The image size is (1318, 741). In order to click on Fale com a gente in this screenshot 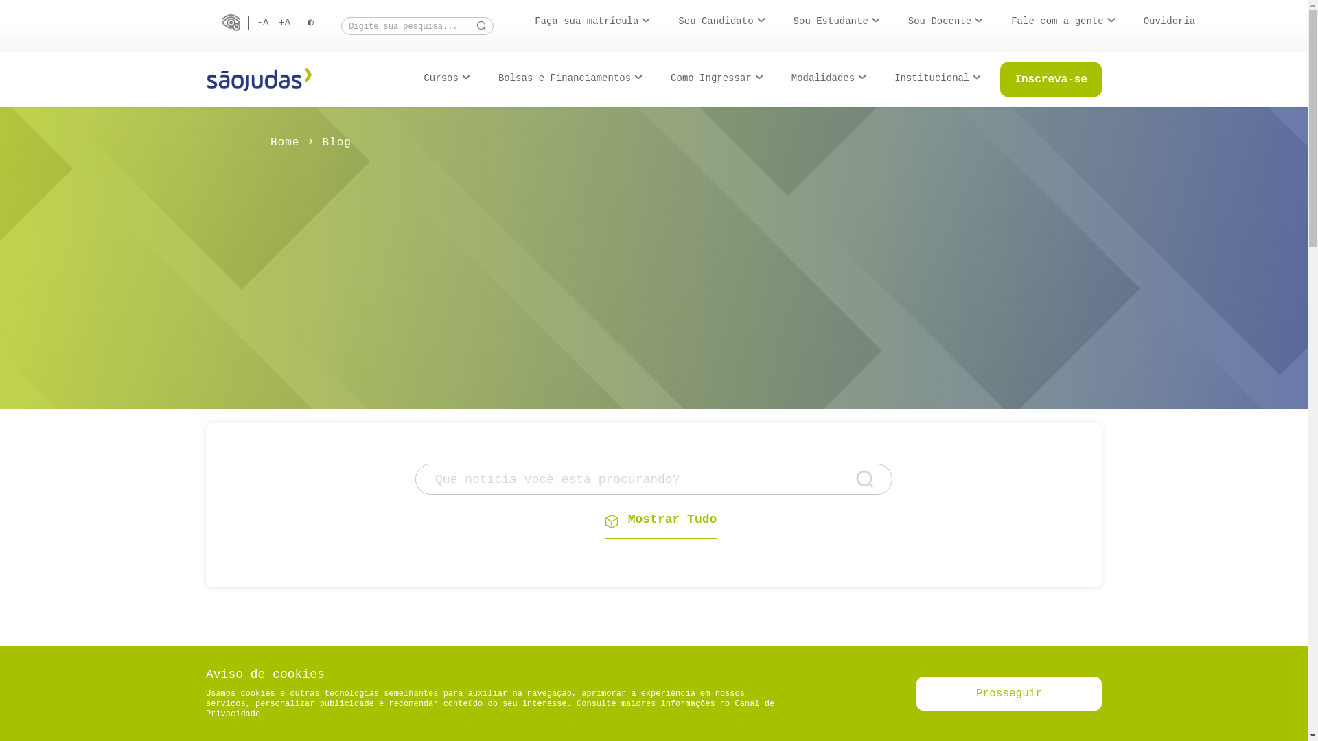, I will do `click(1057, 23)`.